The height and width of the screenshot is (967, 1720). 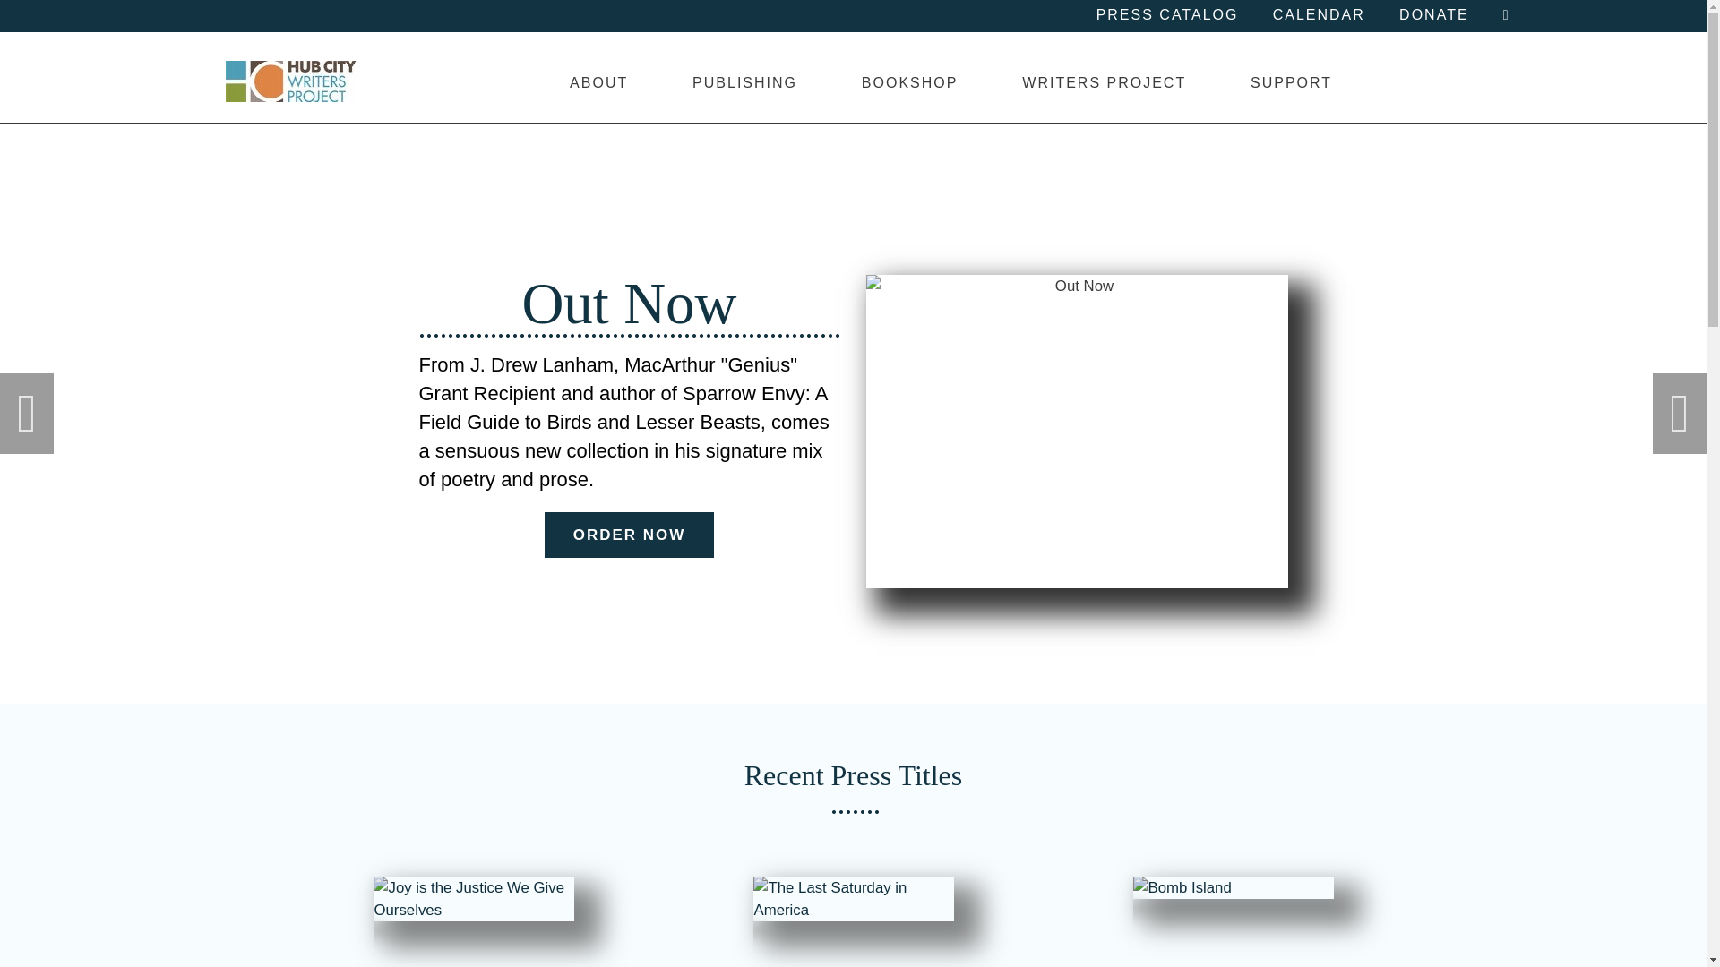 I want to click on Hub City Writers Project, so click(x=292, y=81).